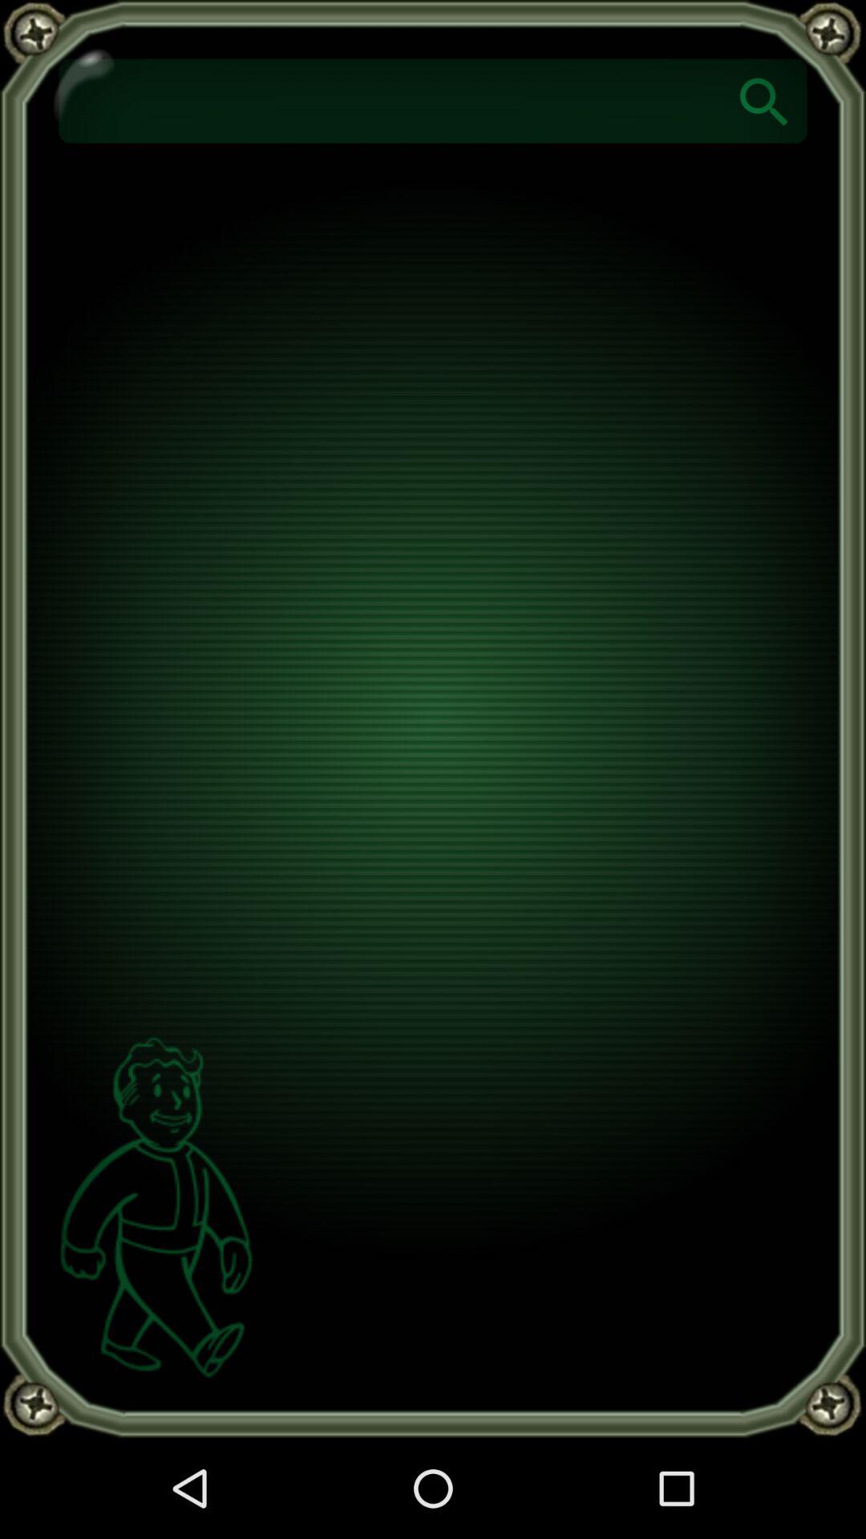 The image size is (866, 1539). What do you see at coordinates (765, 101) in the screenshot?
I see `search of the option` at bounding box center [765, 101].